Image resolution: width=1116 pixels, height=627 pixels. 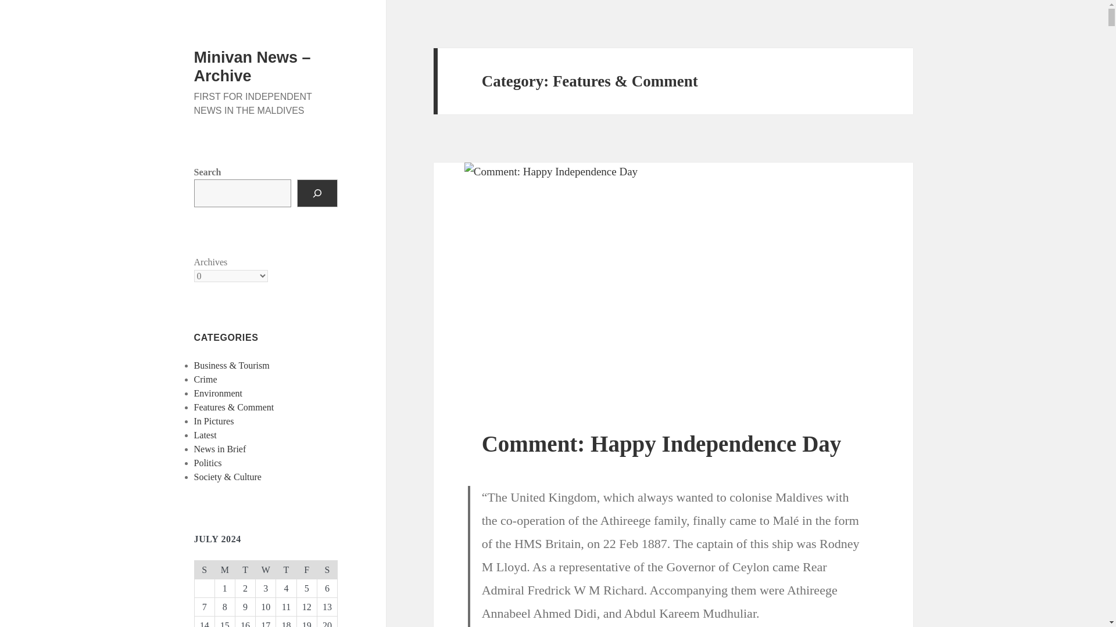 What do you see at coordinates (205, 435) in the screenshot?
I see `Latest` at bounding box center [205, 435].